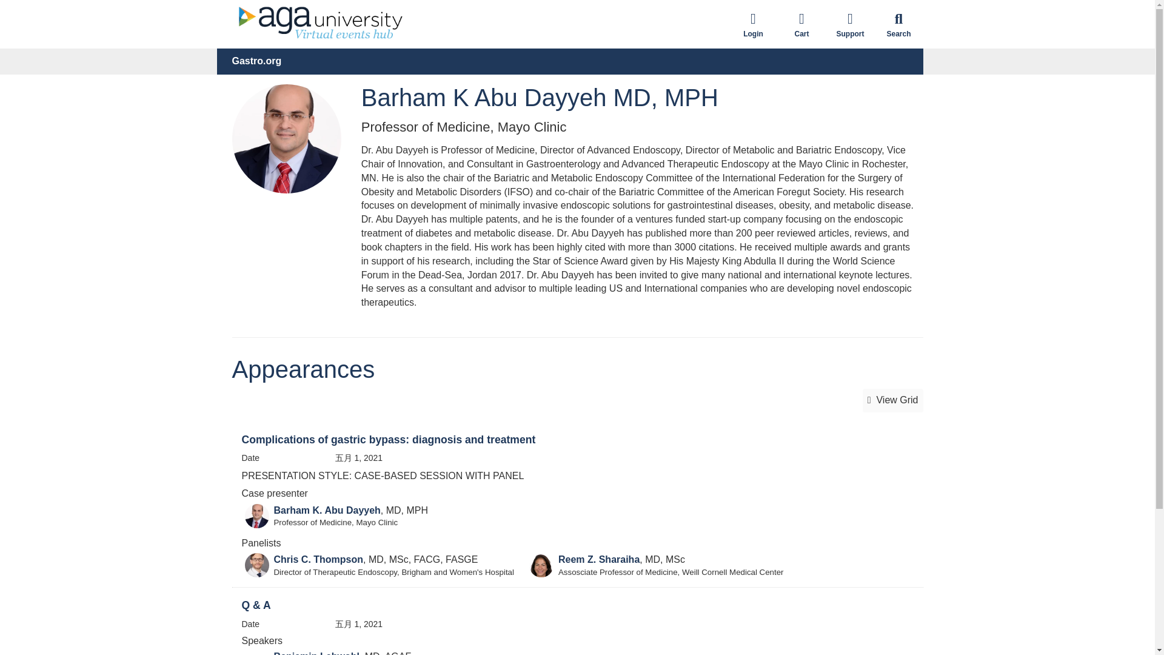 This screenshot has width=1164, height=655. I want to click on Support, so click(849, 24).